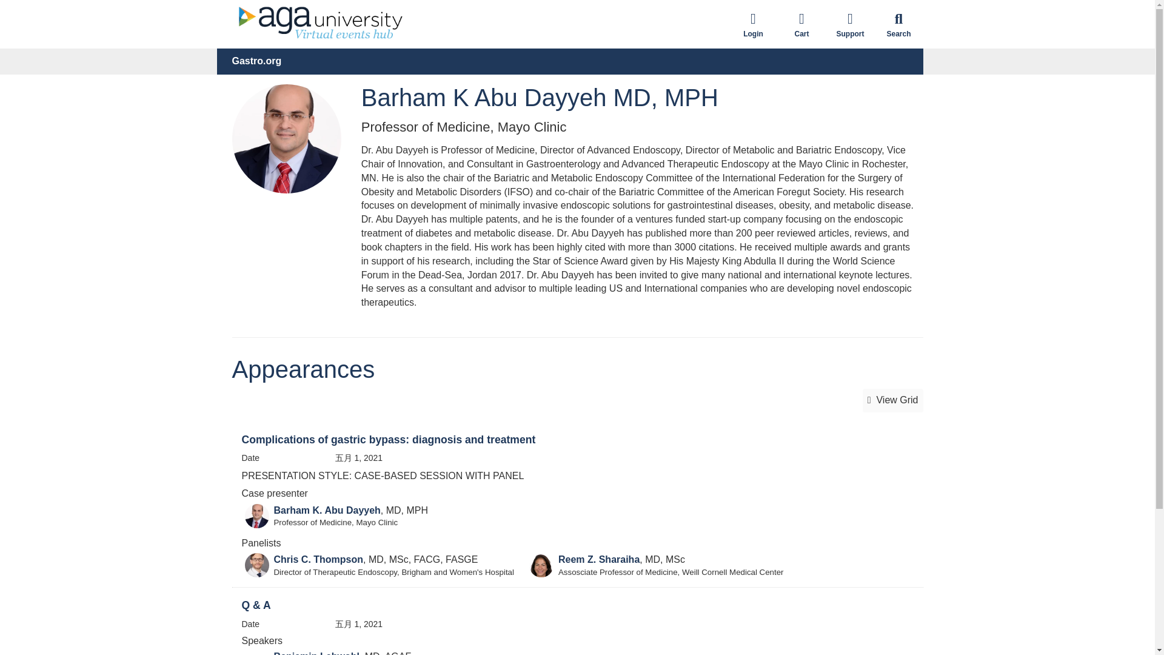 This screenshot has width=1164, height=655. I want to click on Support, so click(849, 24).